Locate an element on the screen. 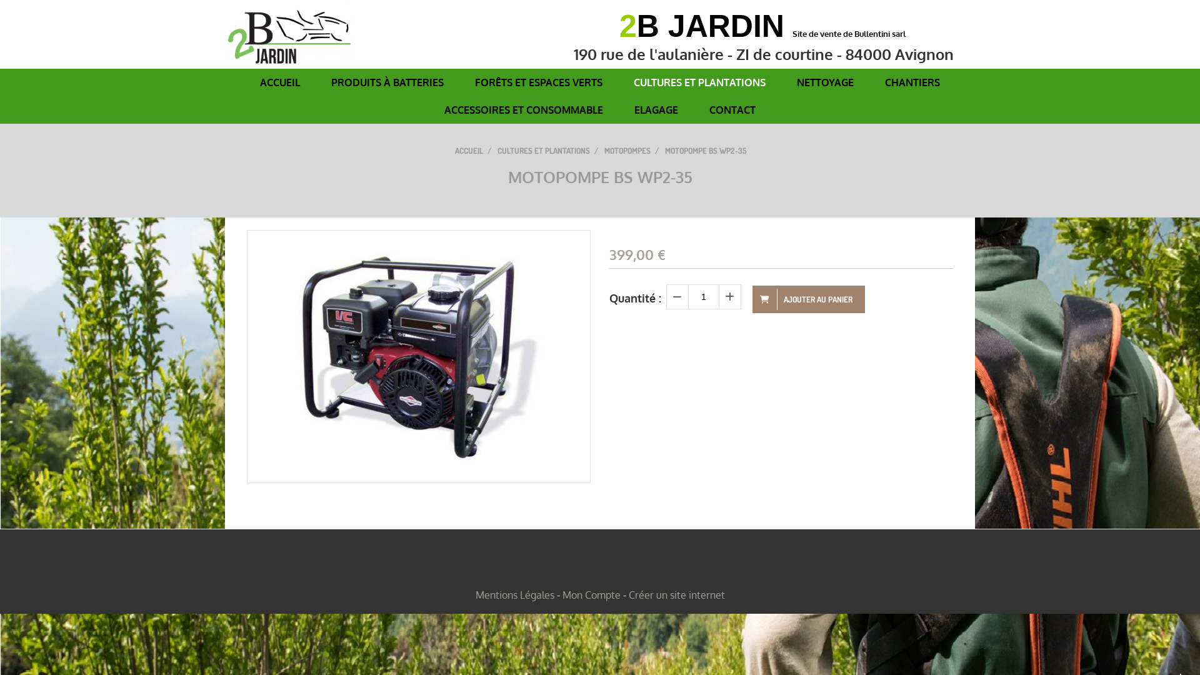 This screenshot has width=1200, height=675. NETTOYAGE is located at coordinates (825, 82).